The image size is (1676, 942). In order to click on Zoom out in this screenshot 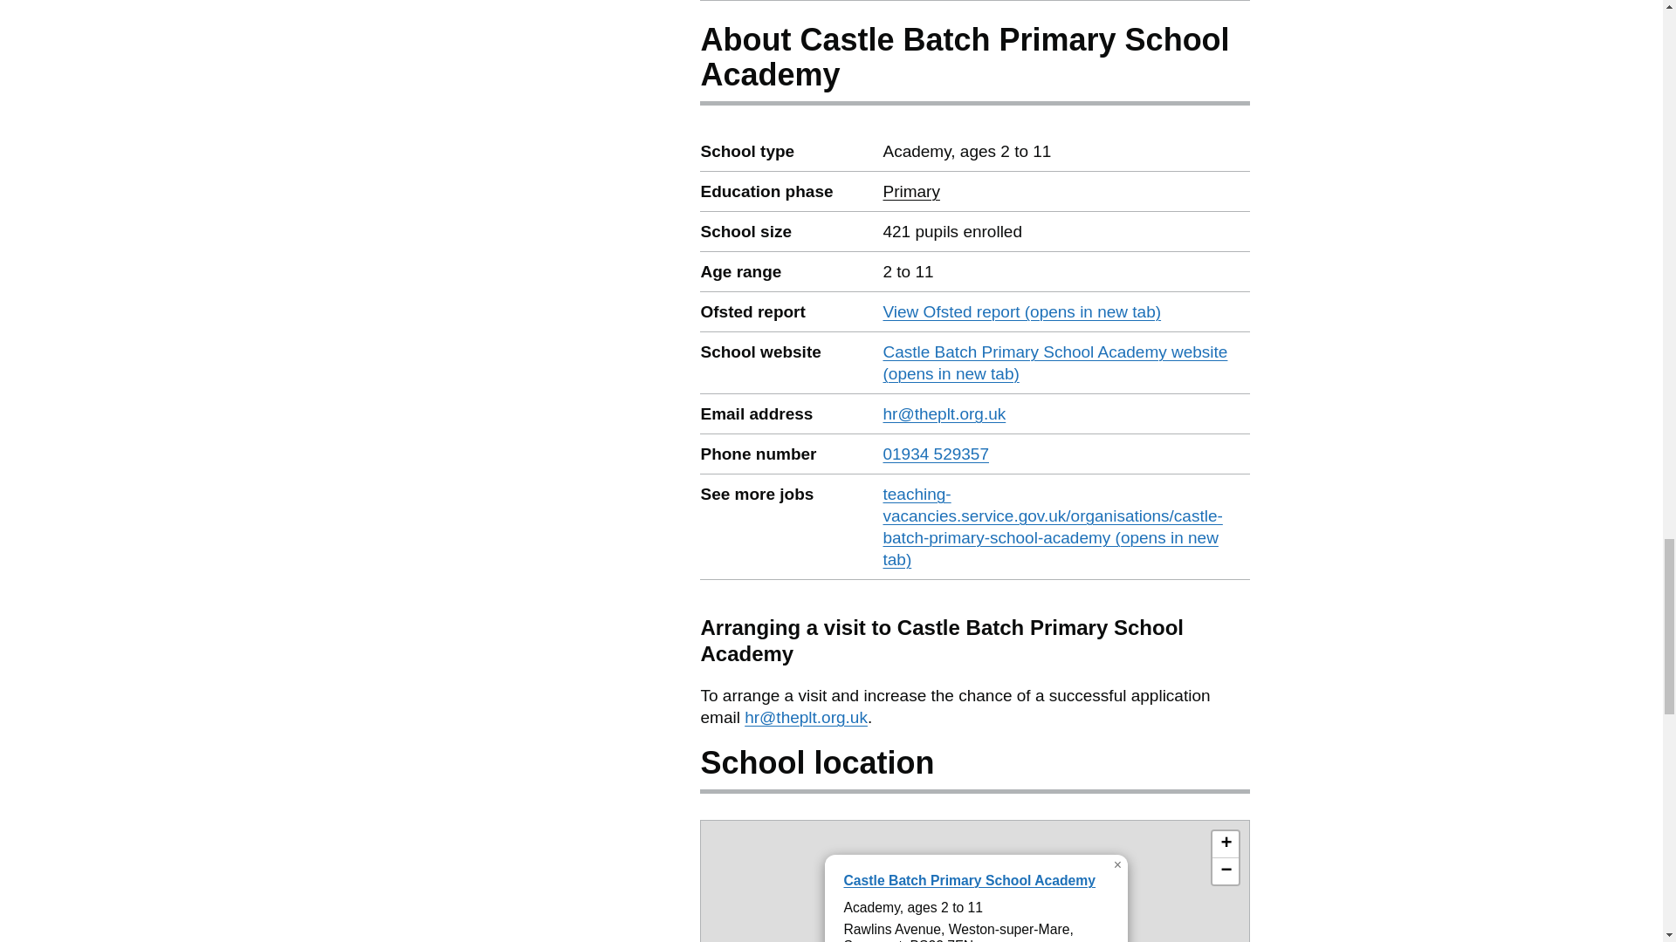, I will do `click(1225, 844)`.